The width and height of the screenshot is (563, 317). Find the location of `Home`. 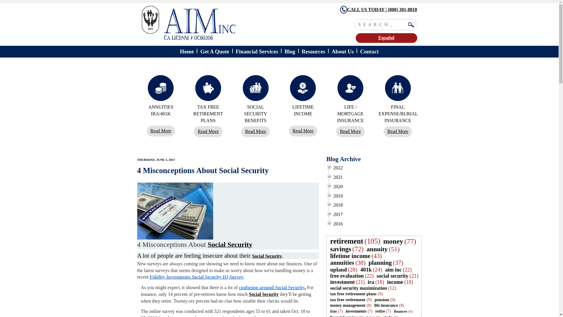

Home is located at coordinates (220, 23).